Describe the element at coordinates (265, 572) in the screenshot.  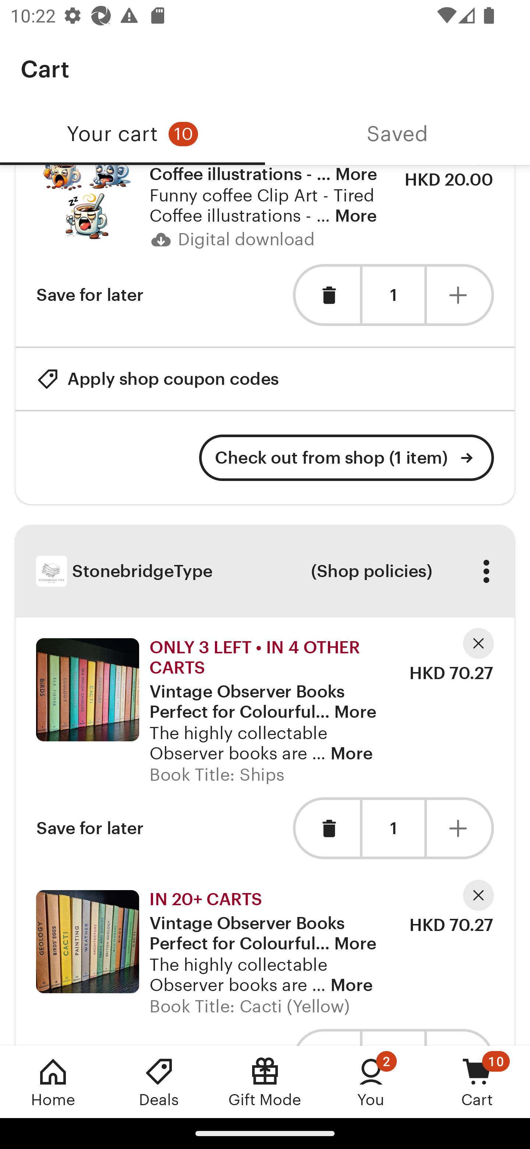
I see `StonebridgeType (Shop policies) More options` at that location.